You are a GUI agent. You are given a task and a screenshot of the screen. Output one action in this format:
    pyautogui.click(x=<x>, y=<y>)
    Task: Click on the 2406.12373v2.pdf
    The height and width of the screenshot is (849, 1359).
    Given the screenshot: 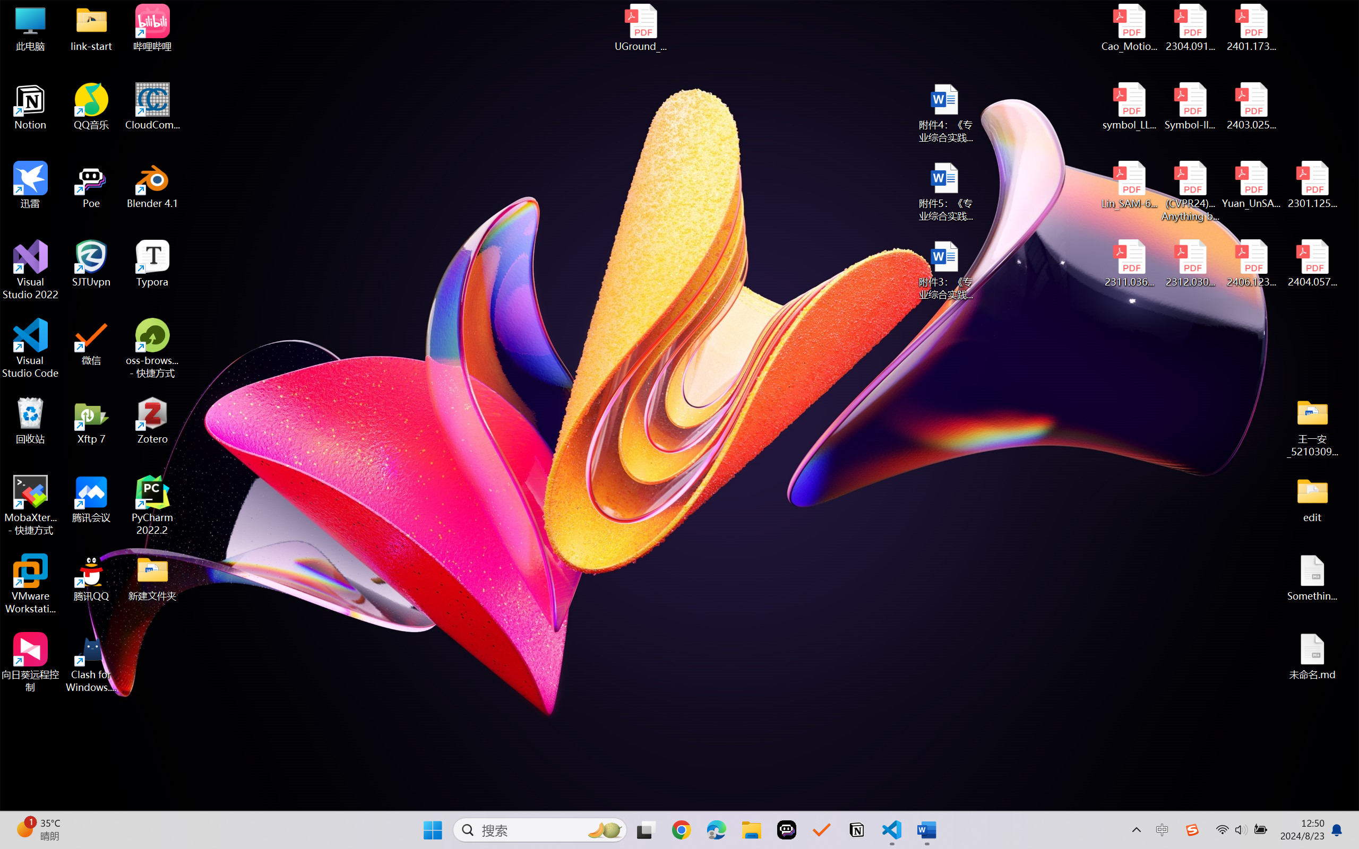 What is the action you would take?
    pyautogui.click(x=1251, y=264)
    